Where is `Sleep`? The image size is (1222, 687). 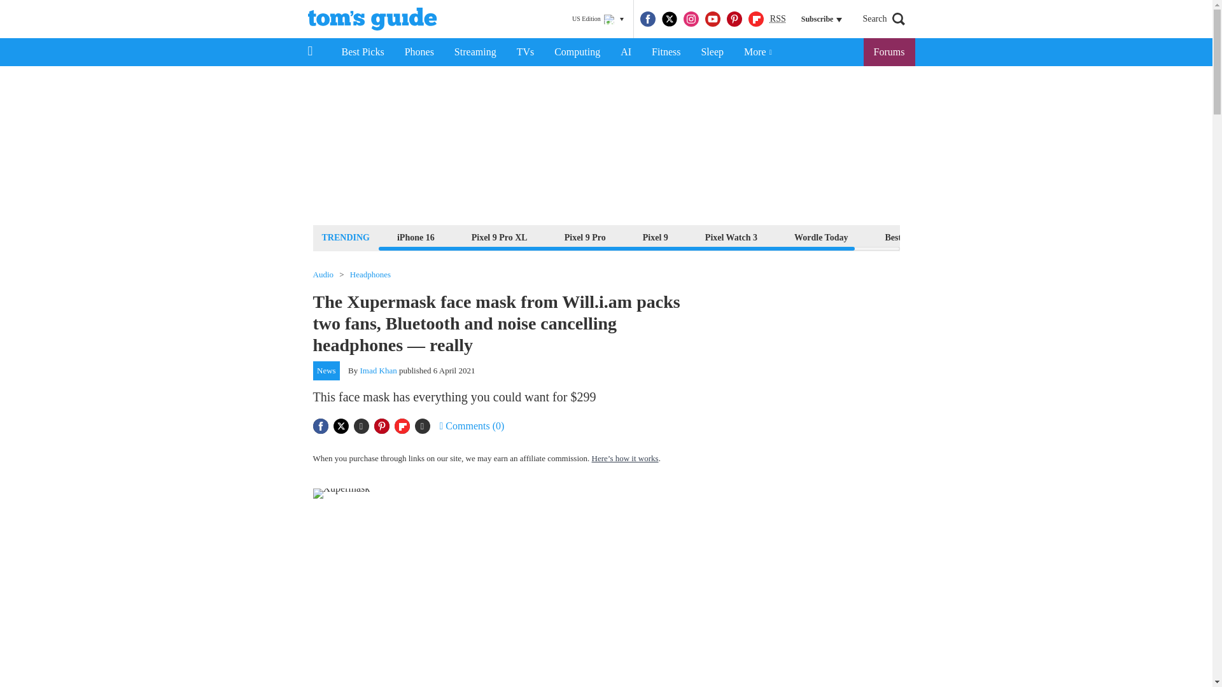
Sleep is located at coordinates (712, 52).